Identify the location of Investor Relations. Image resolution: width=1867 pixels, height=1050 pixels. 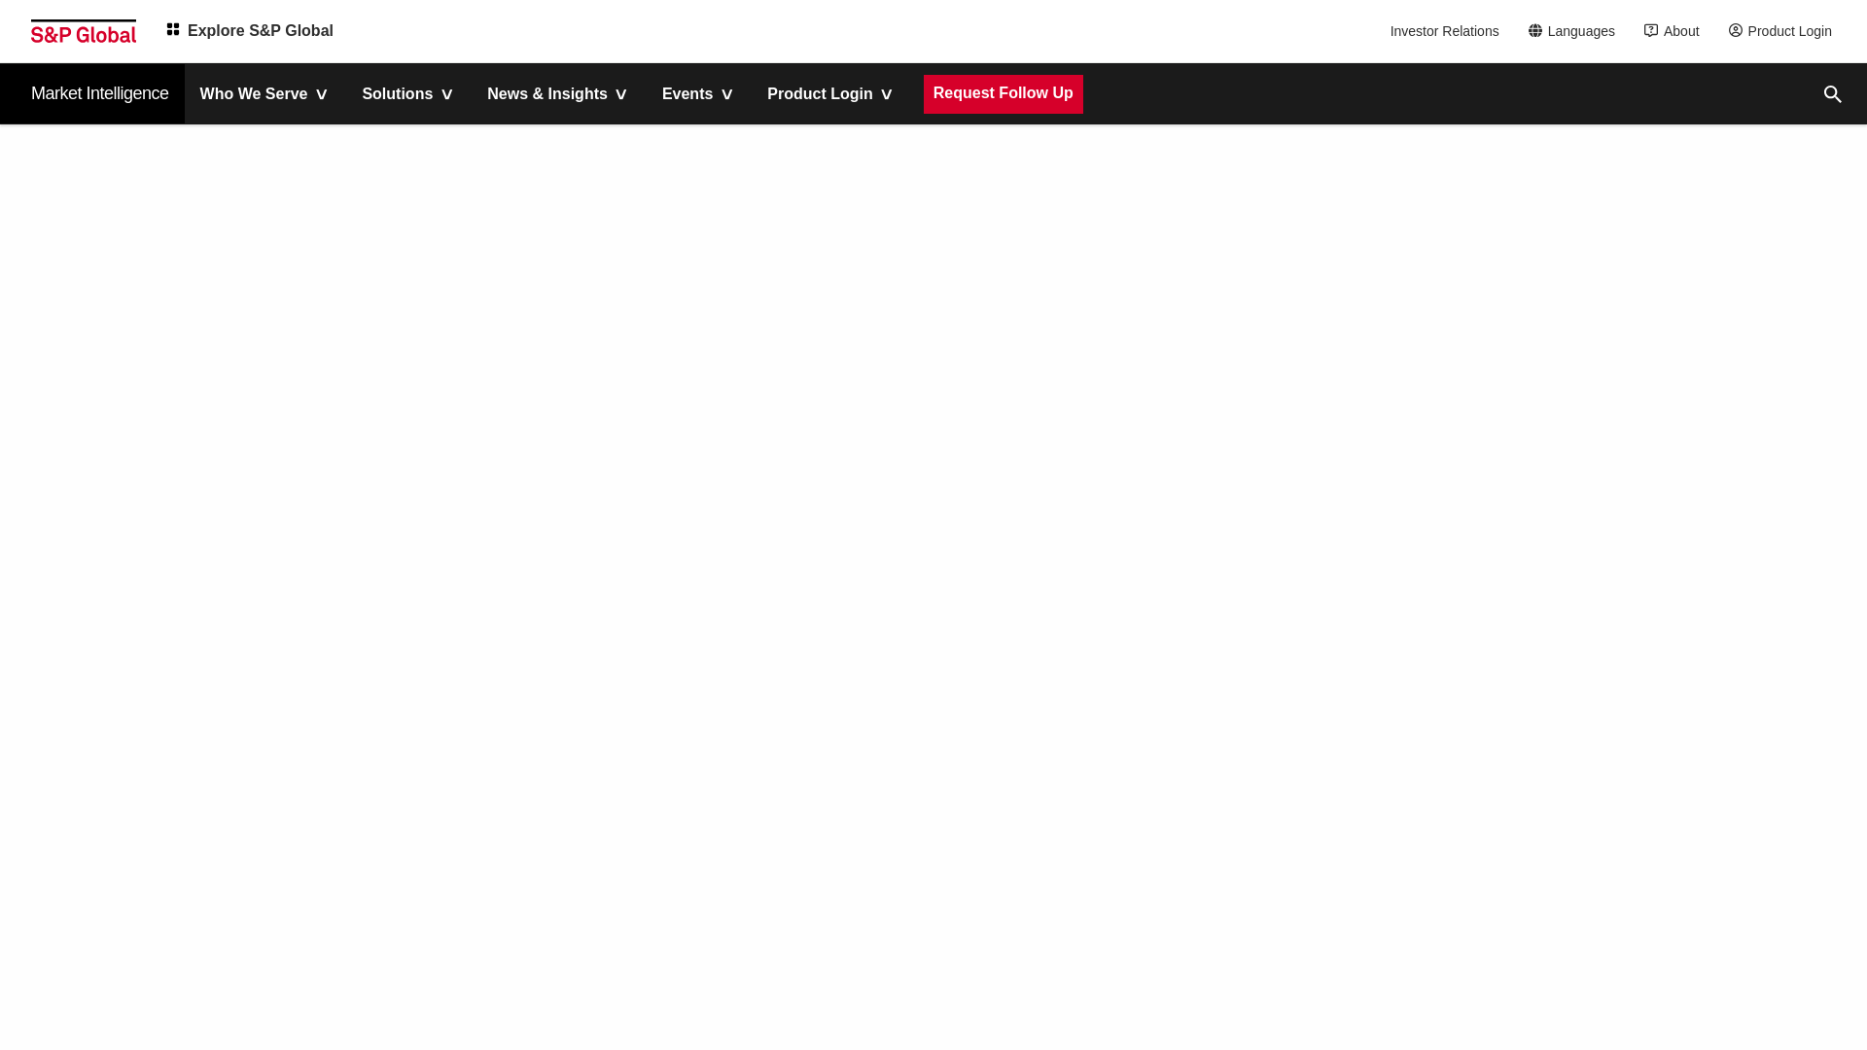
(1447, 31).